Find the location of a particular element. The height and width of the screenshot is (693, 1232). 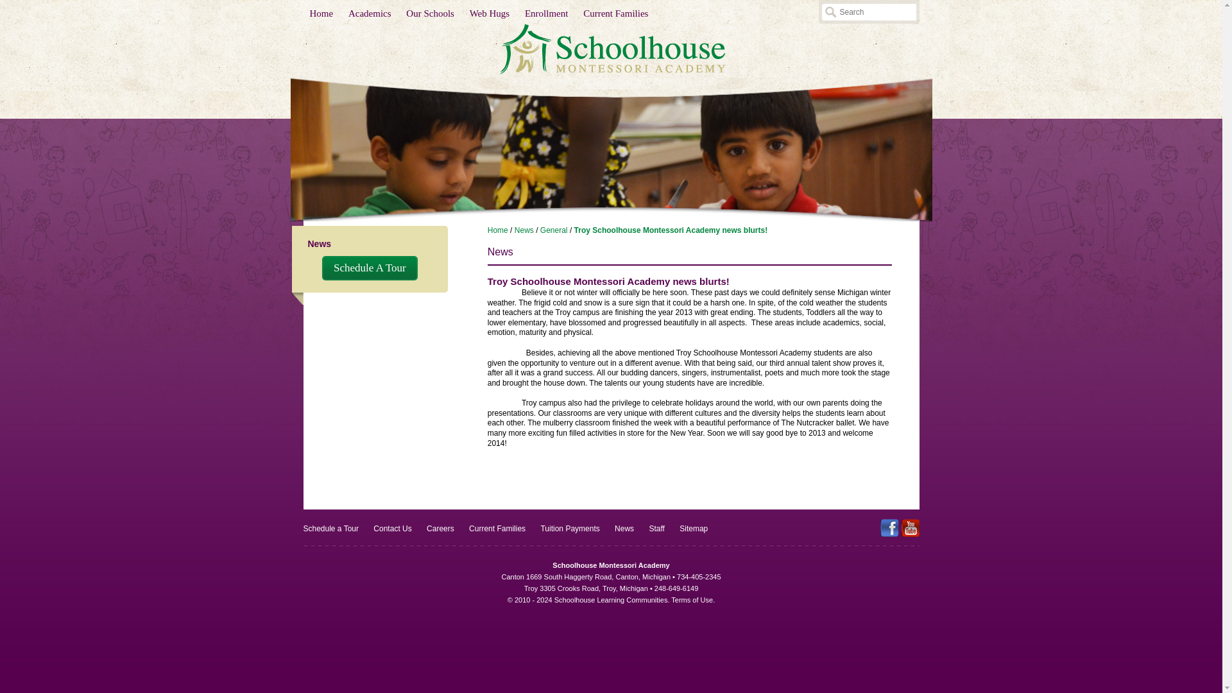

Tuition Payments is located at coordinates (570, 528).